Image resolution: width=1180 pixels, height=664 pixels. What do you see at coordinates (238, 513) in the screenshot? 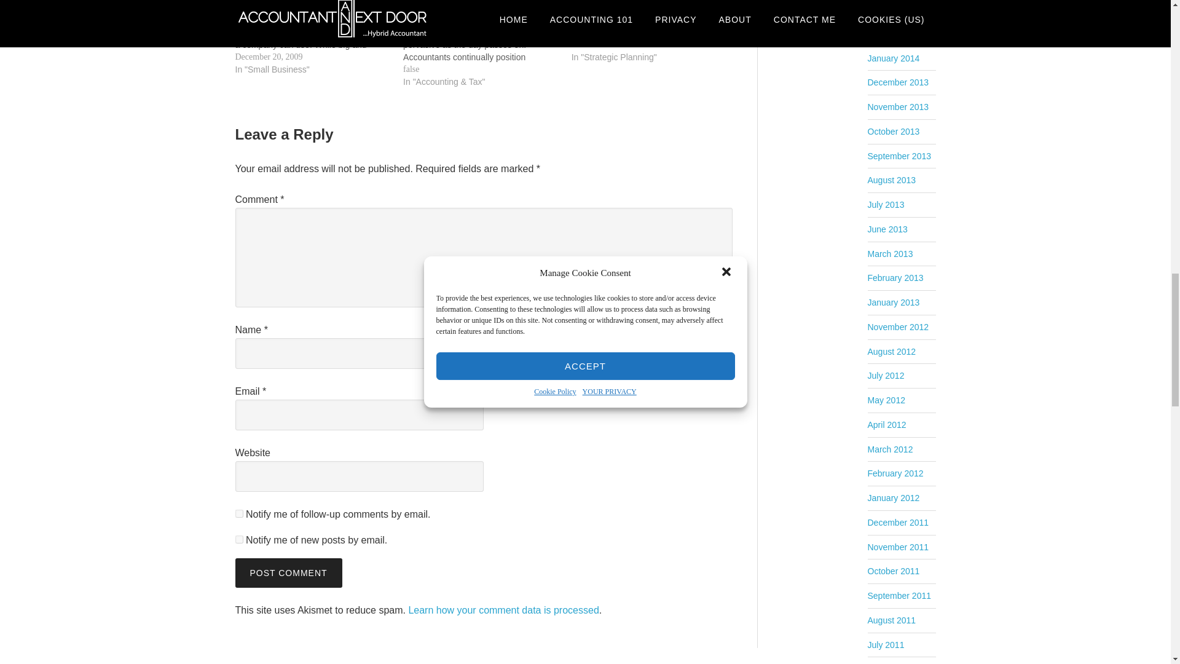
I see `subscribe` at bounding box center [238, 513].